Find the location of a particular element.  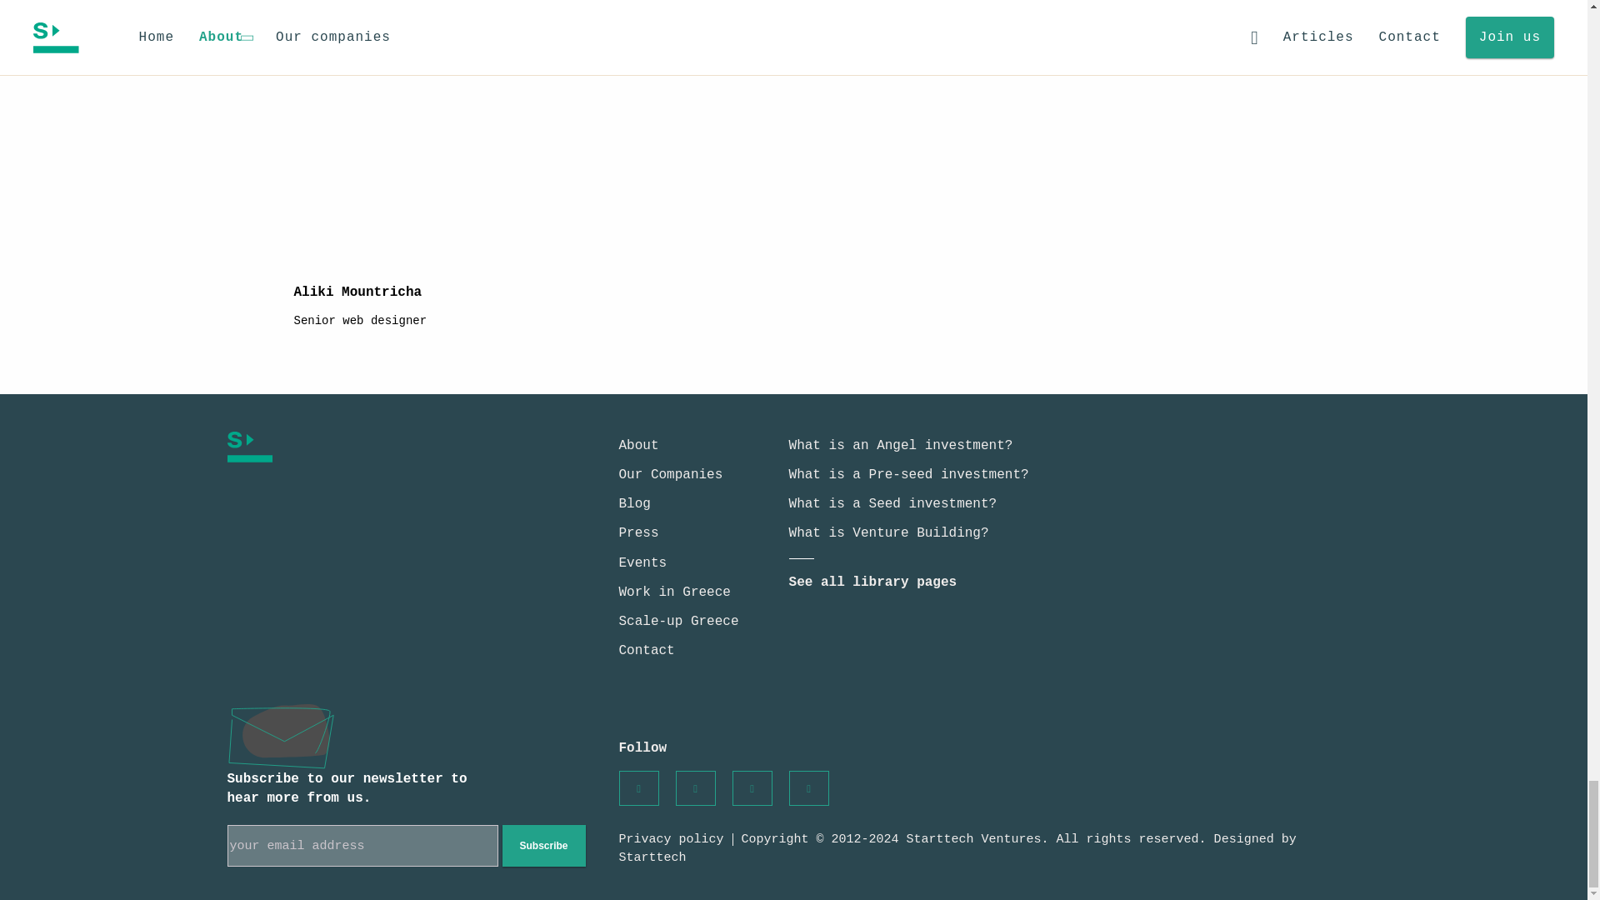

Blog is located at coordinates (633, 504).